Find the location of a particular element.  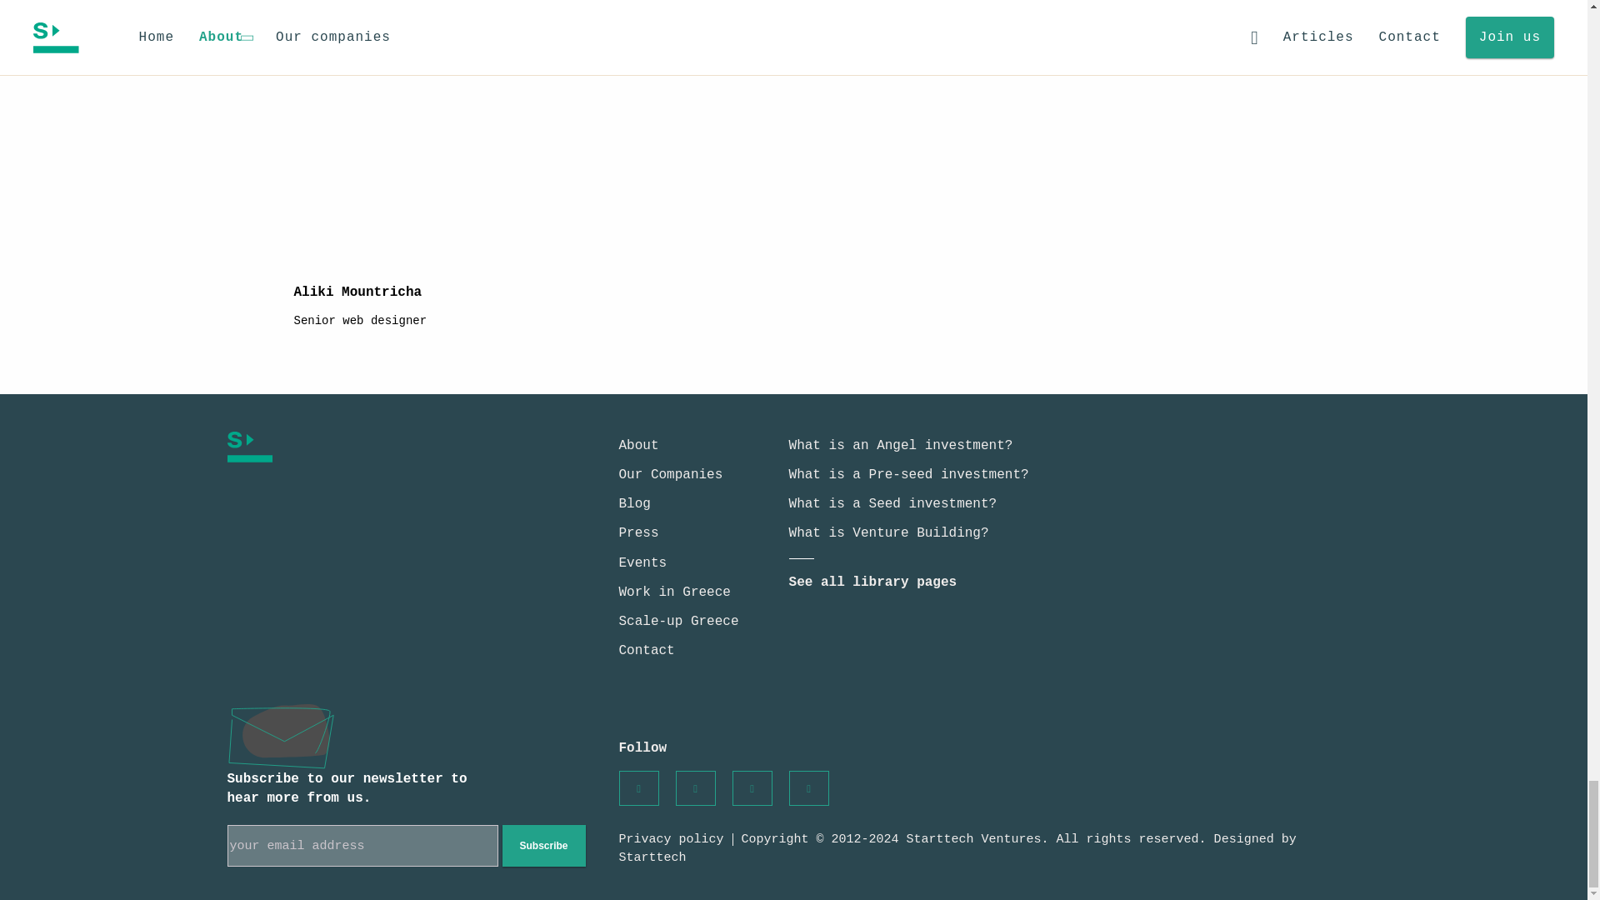

Blog is located at coordinates (633, 504).